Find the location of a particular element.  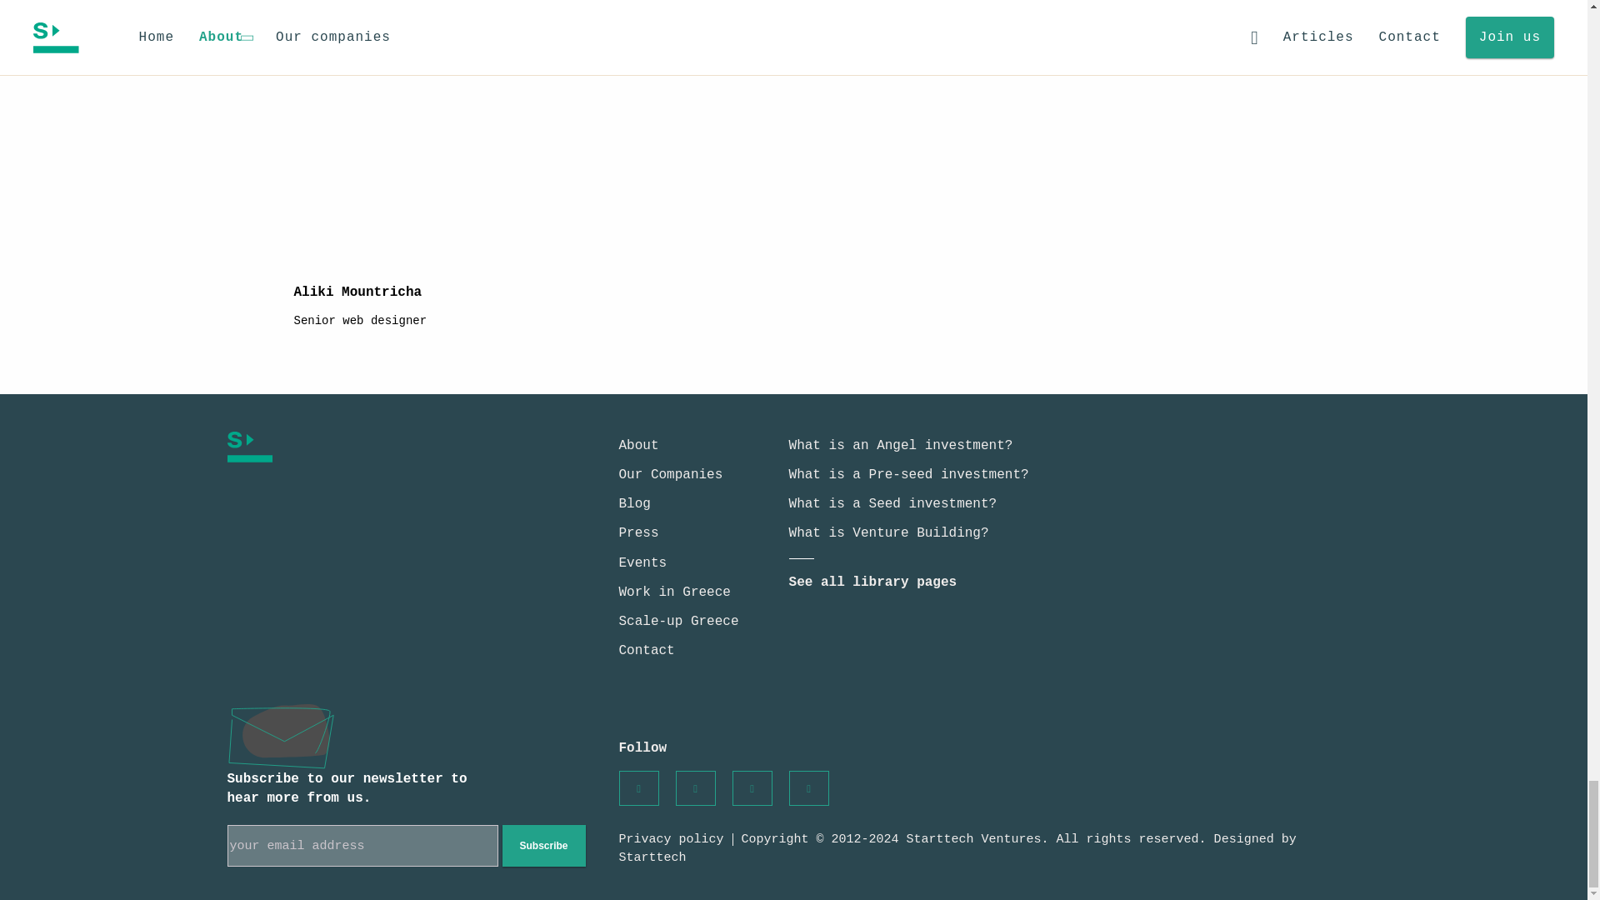

Blog is located at coordinates (633, 504).